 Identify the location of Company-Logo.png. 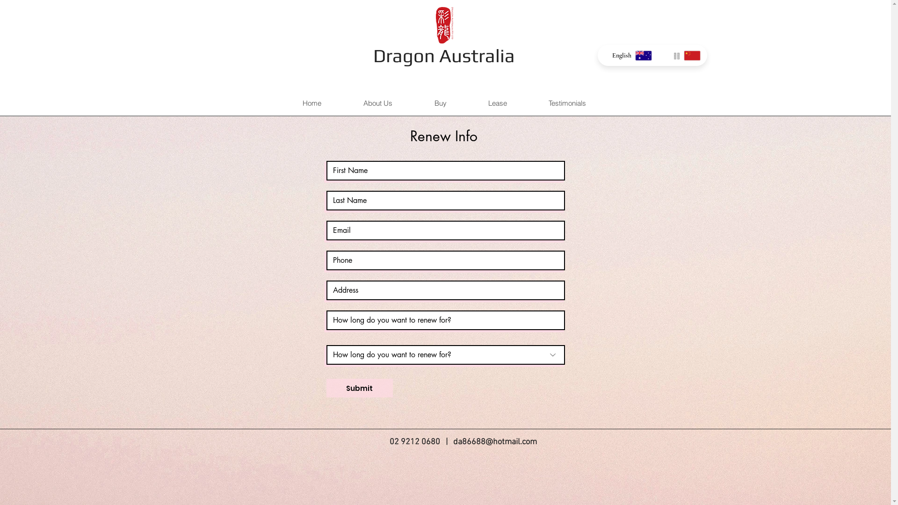
(444, 25).